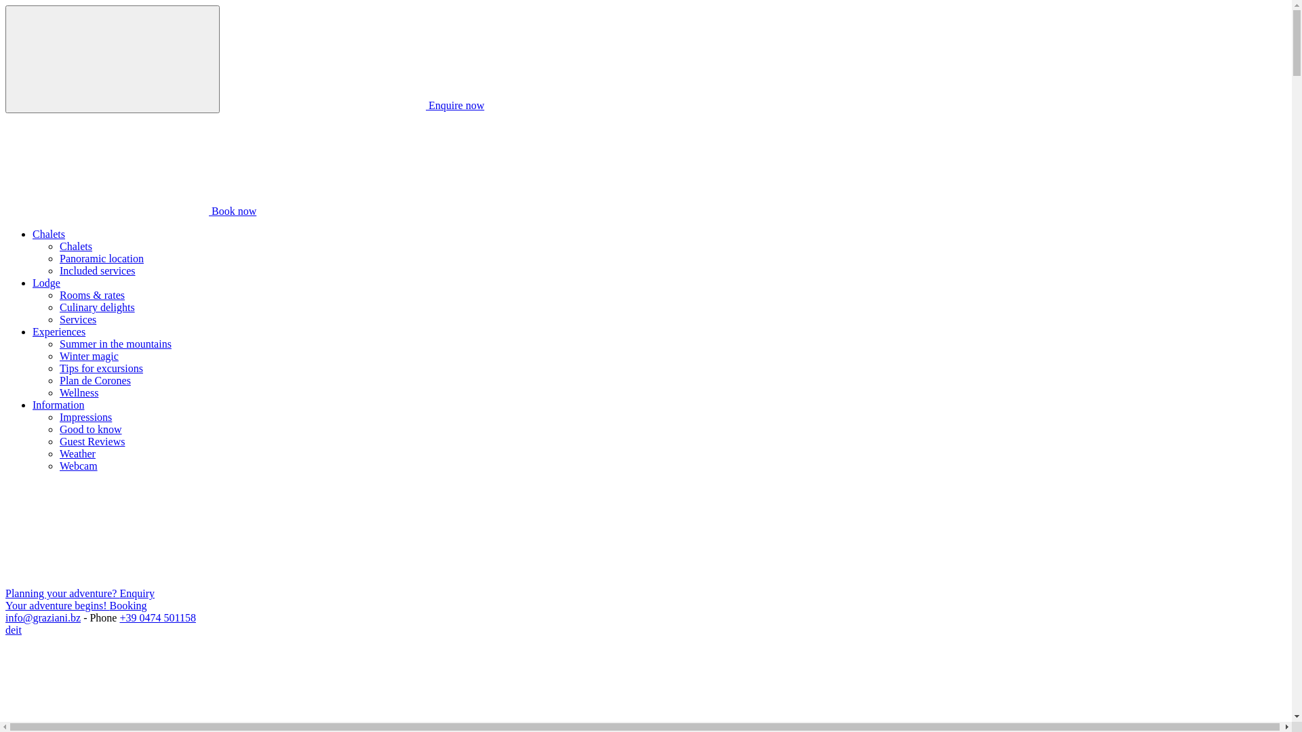 This screenshot has width=1302, height=732. I want to click on Good to know, so click(91, 430).